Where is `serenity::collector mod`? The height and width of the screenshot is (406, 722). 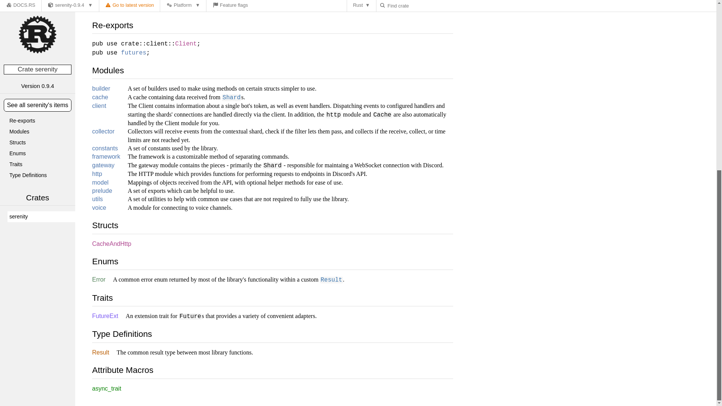 serenity::collector mod is located at coordinates (103, 131).